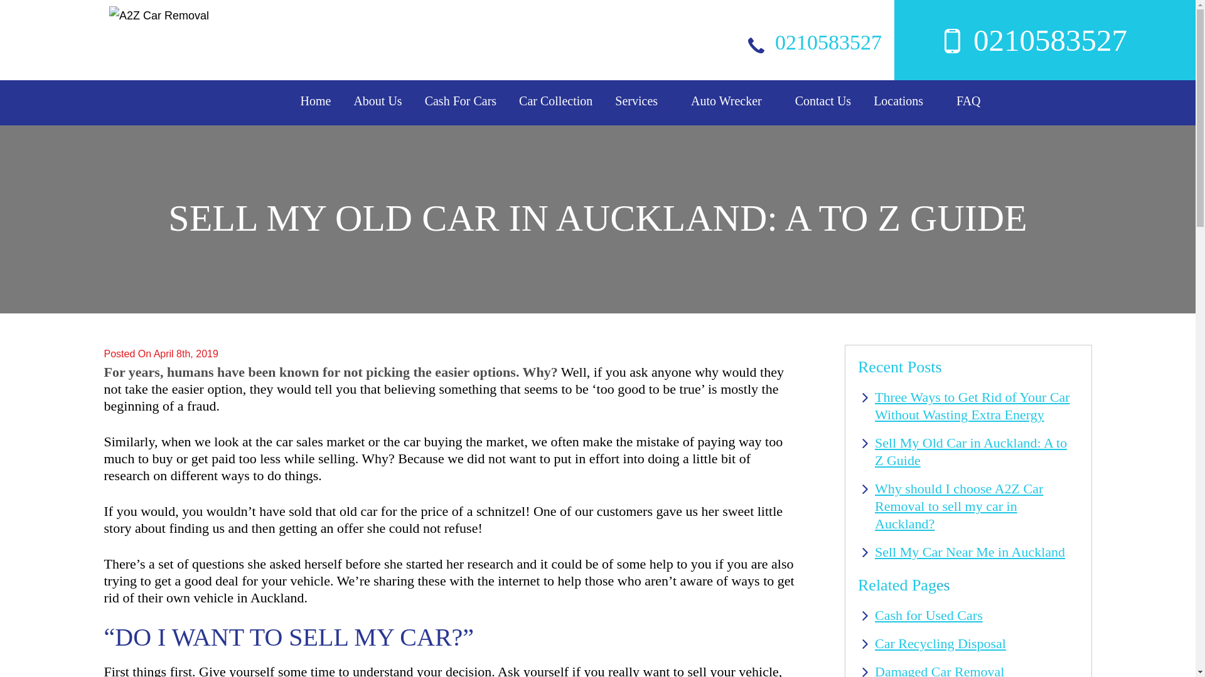  I want to click on Car Removal Auckland, so click(556, 100).